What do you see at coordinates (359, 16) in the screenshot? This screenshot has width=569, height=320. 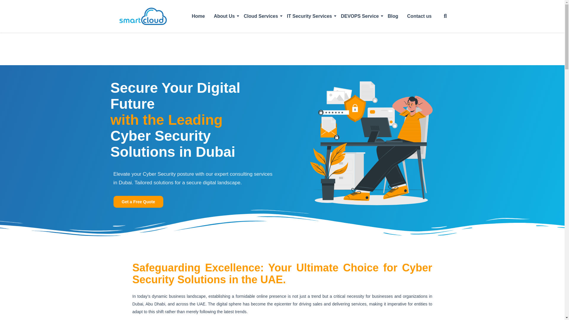 I see `DEVOPS Service` at bounding box center [359, 16].